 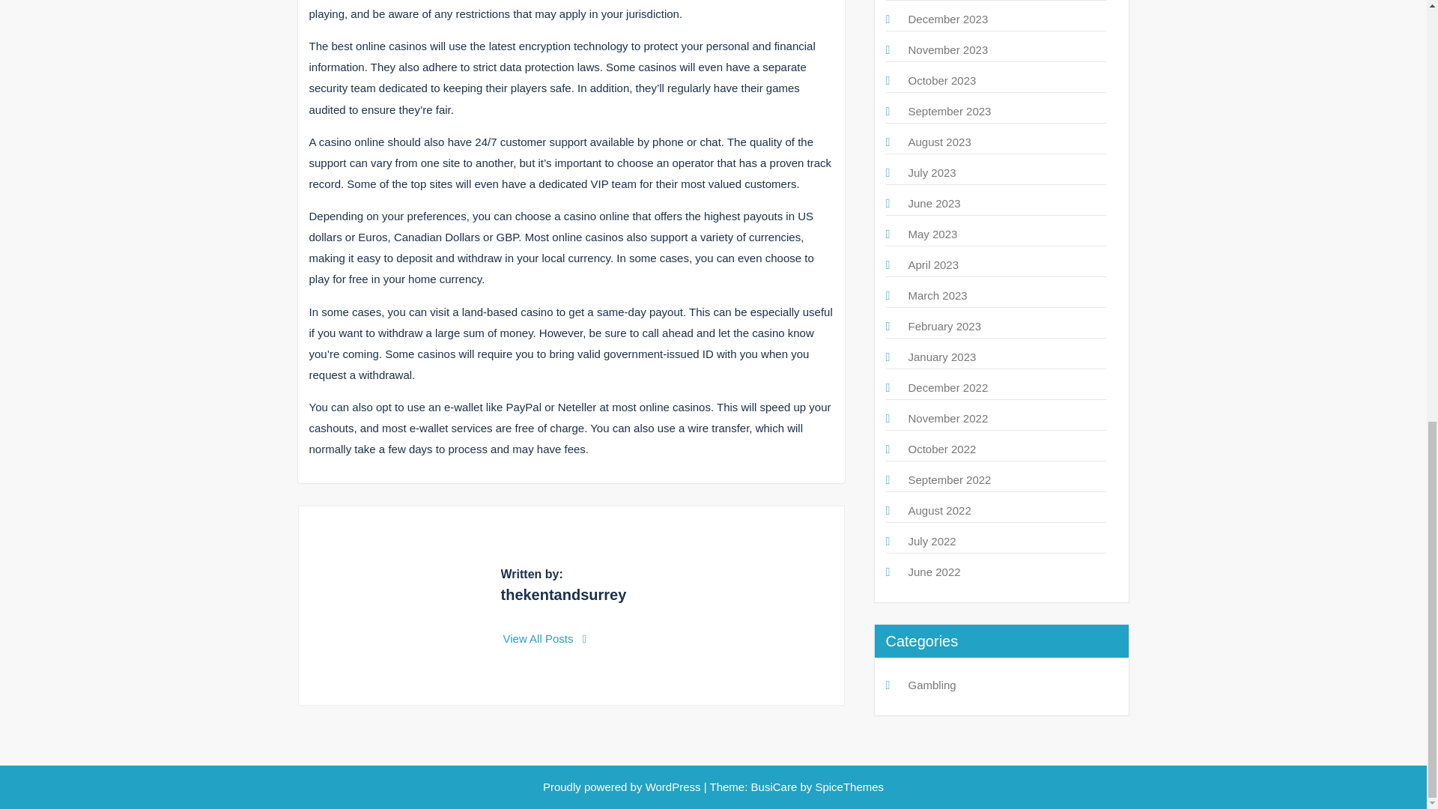 What do you see at coordinates (947, 418) in the screenshot?
I see `November 2022` at bounding box center [947, 418].